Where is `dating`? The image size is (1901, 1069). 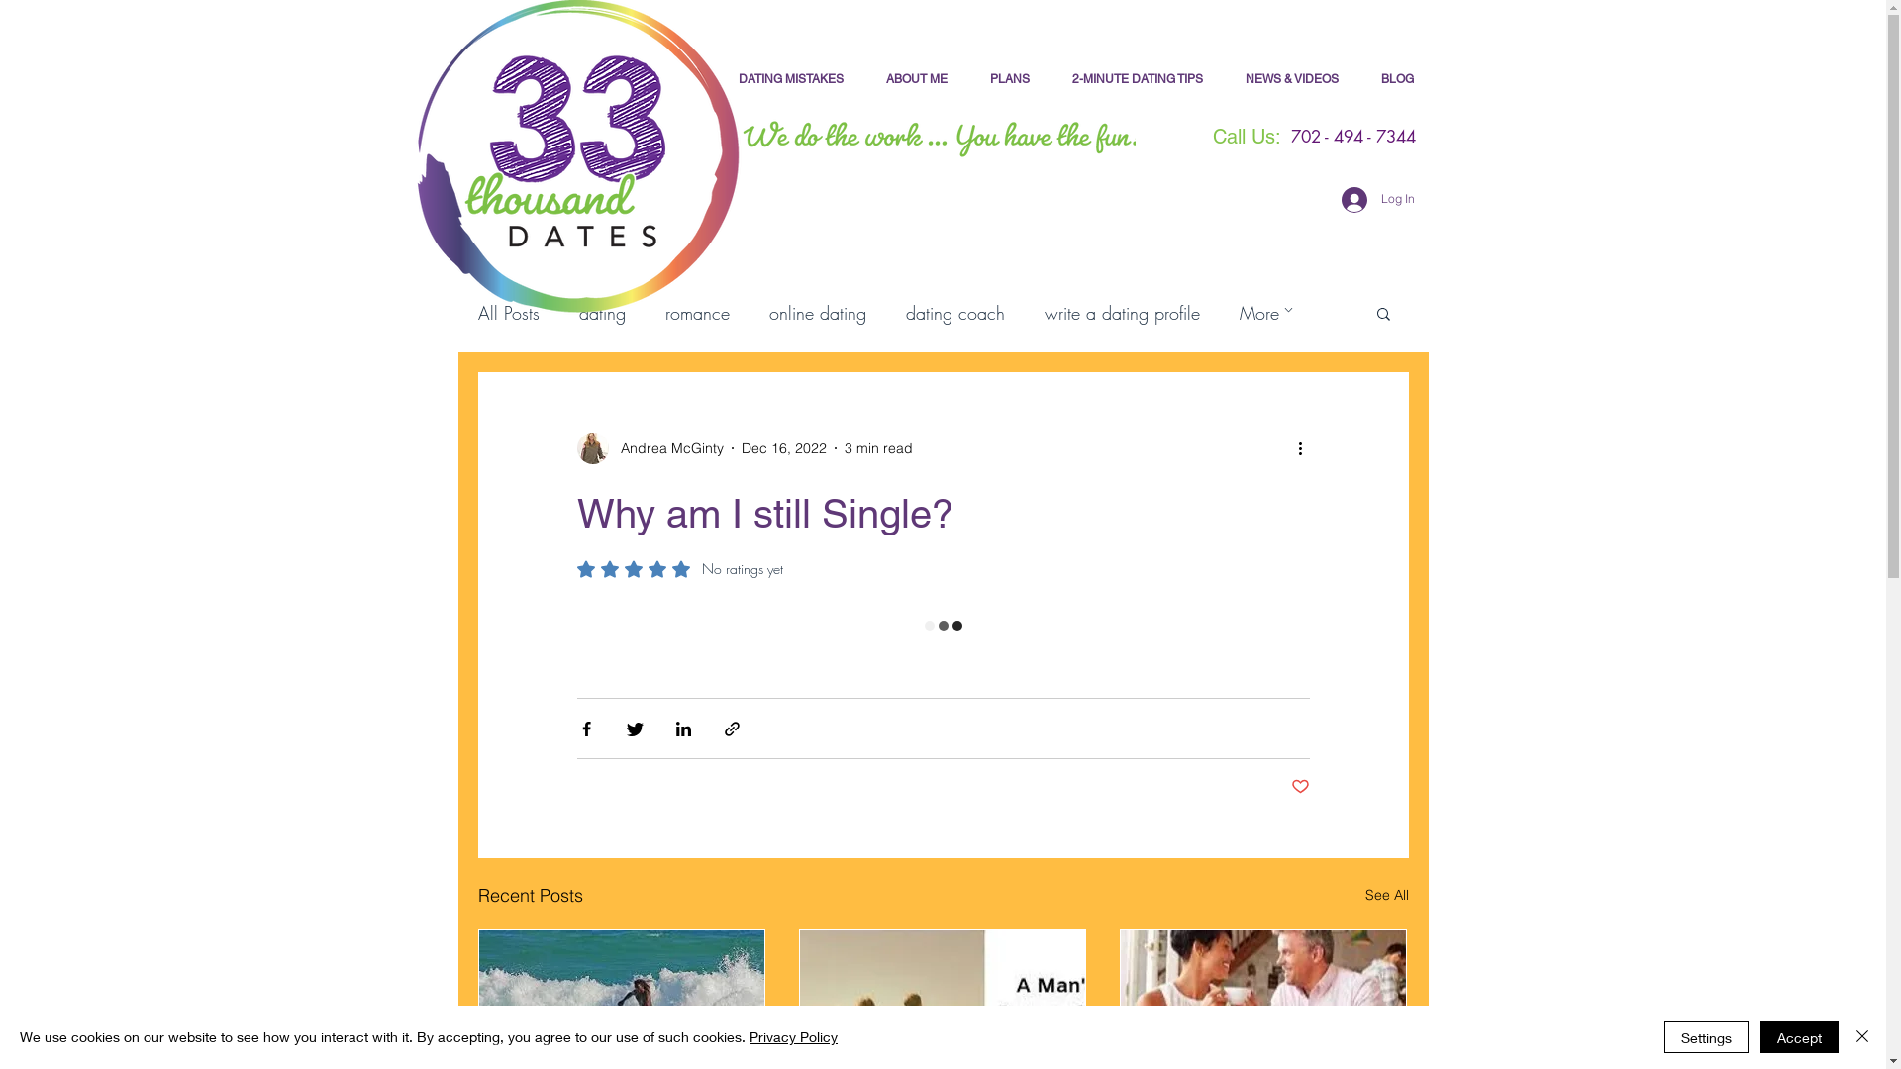 dating is located at coordinates (602, 313).